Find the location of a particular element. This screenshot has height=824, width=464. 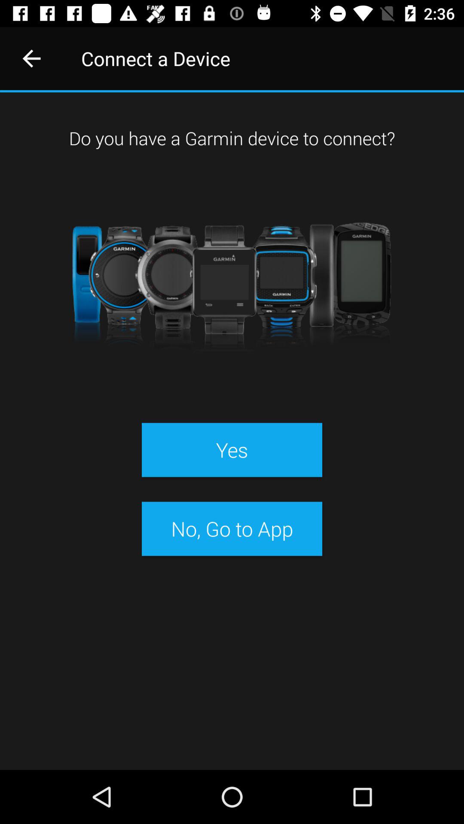

tap no go to is located at coordinates (232, 529).